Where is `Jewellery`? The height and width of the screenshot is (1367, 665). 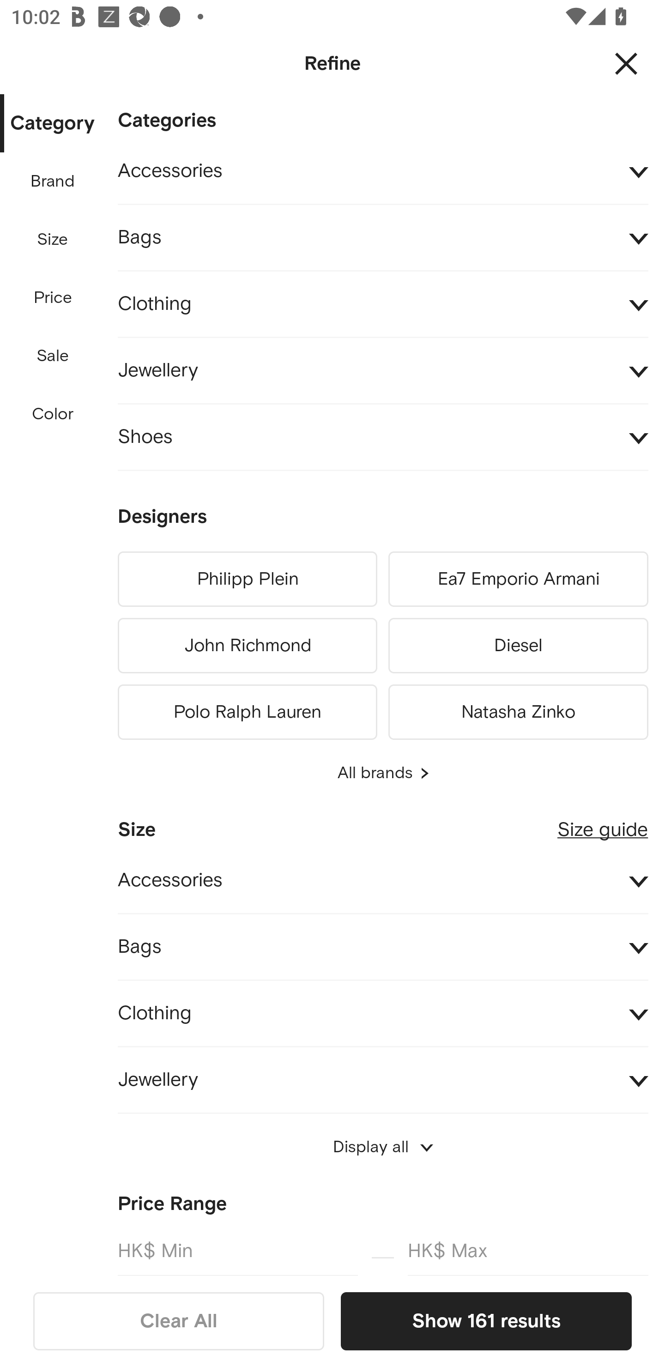
Jewellery is located at coordinates (383, 1081).